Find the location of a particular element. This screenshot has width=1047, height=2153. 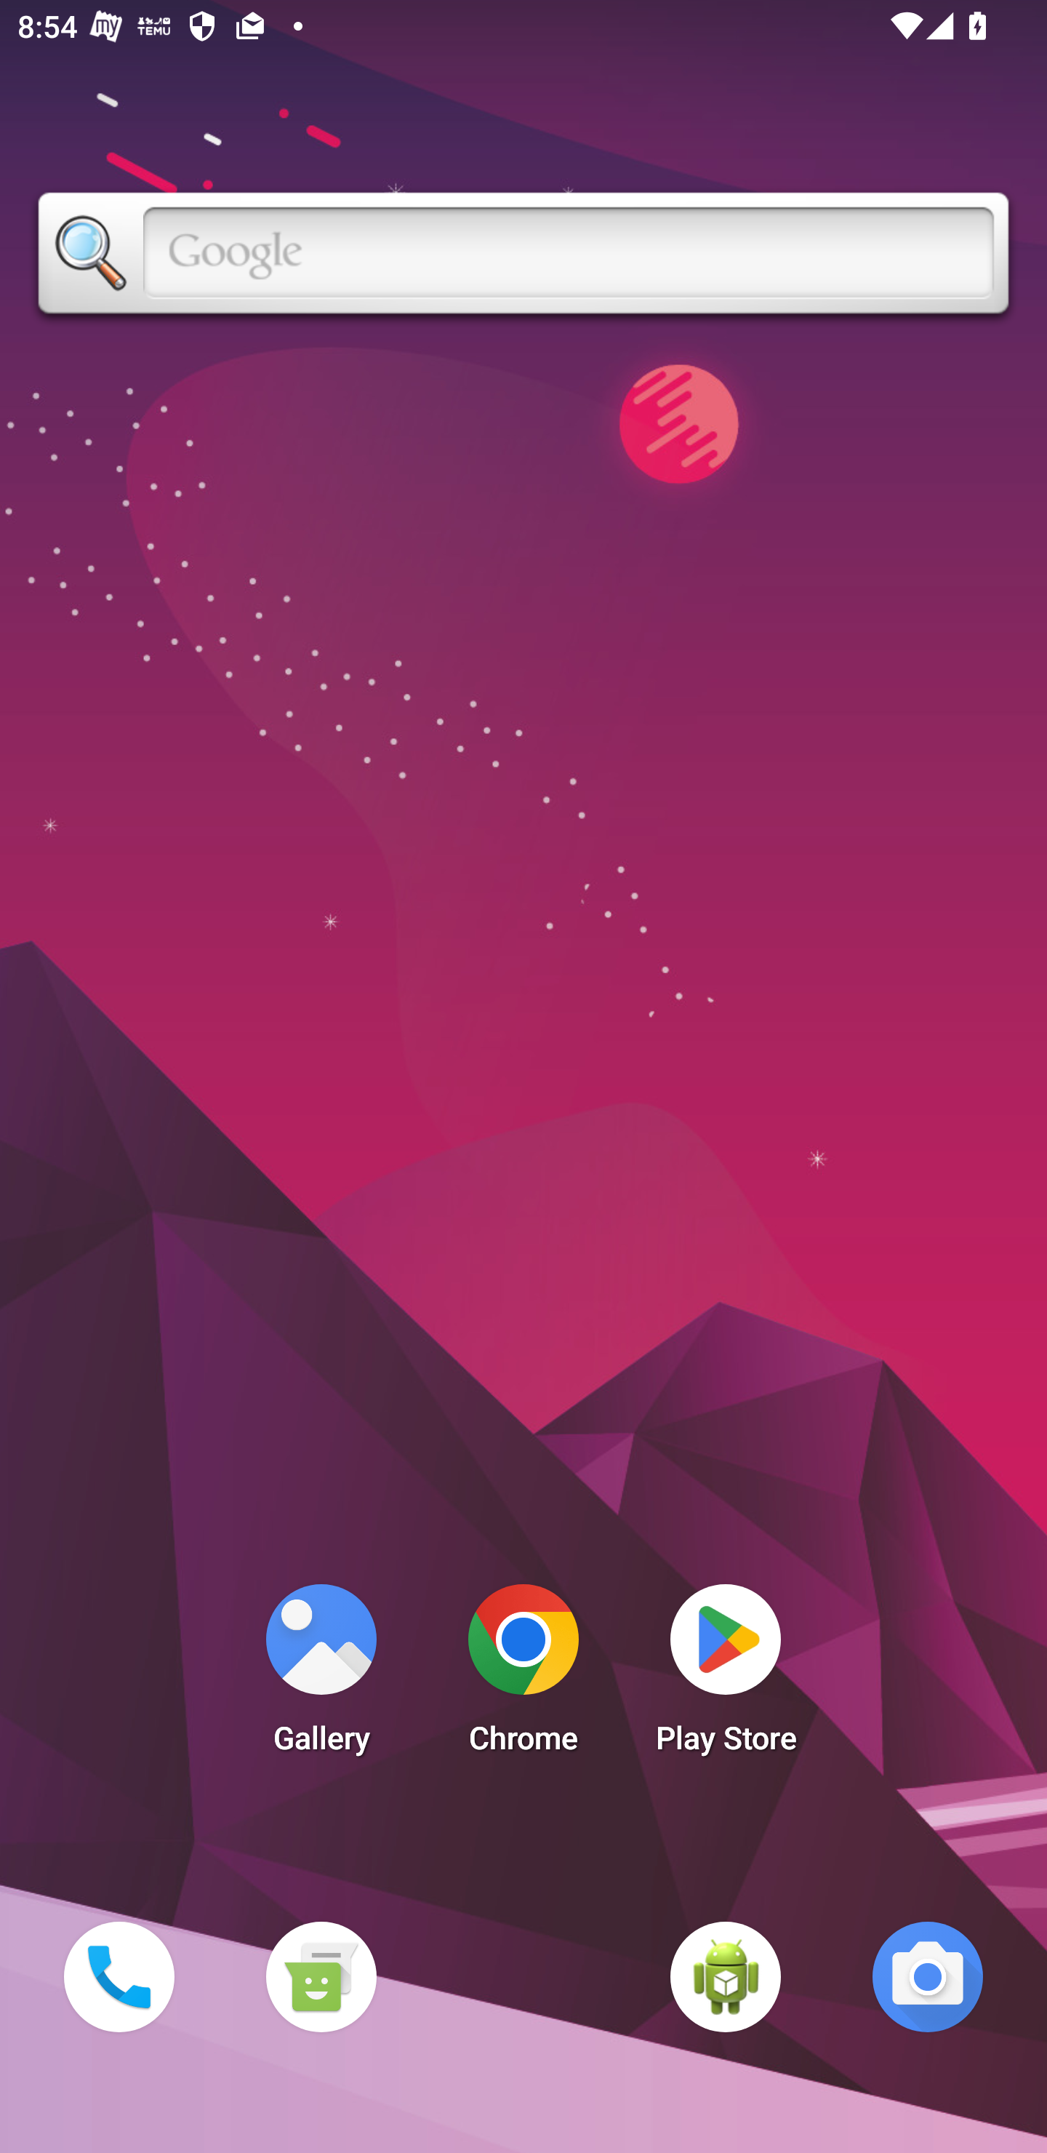

Gallery is located at coordinates (321, 1676).